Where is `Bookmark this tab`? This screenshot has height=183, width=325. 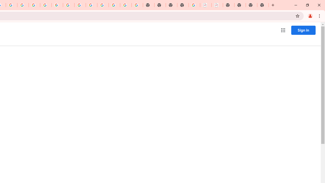 Bookmark this tab is located at coordinates (298, 16).